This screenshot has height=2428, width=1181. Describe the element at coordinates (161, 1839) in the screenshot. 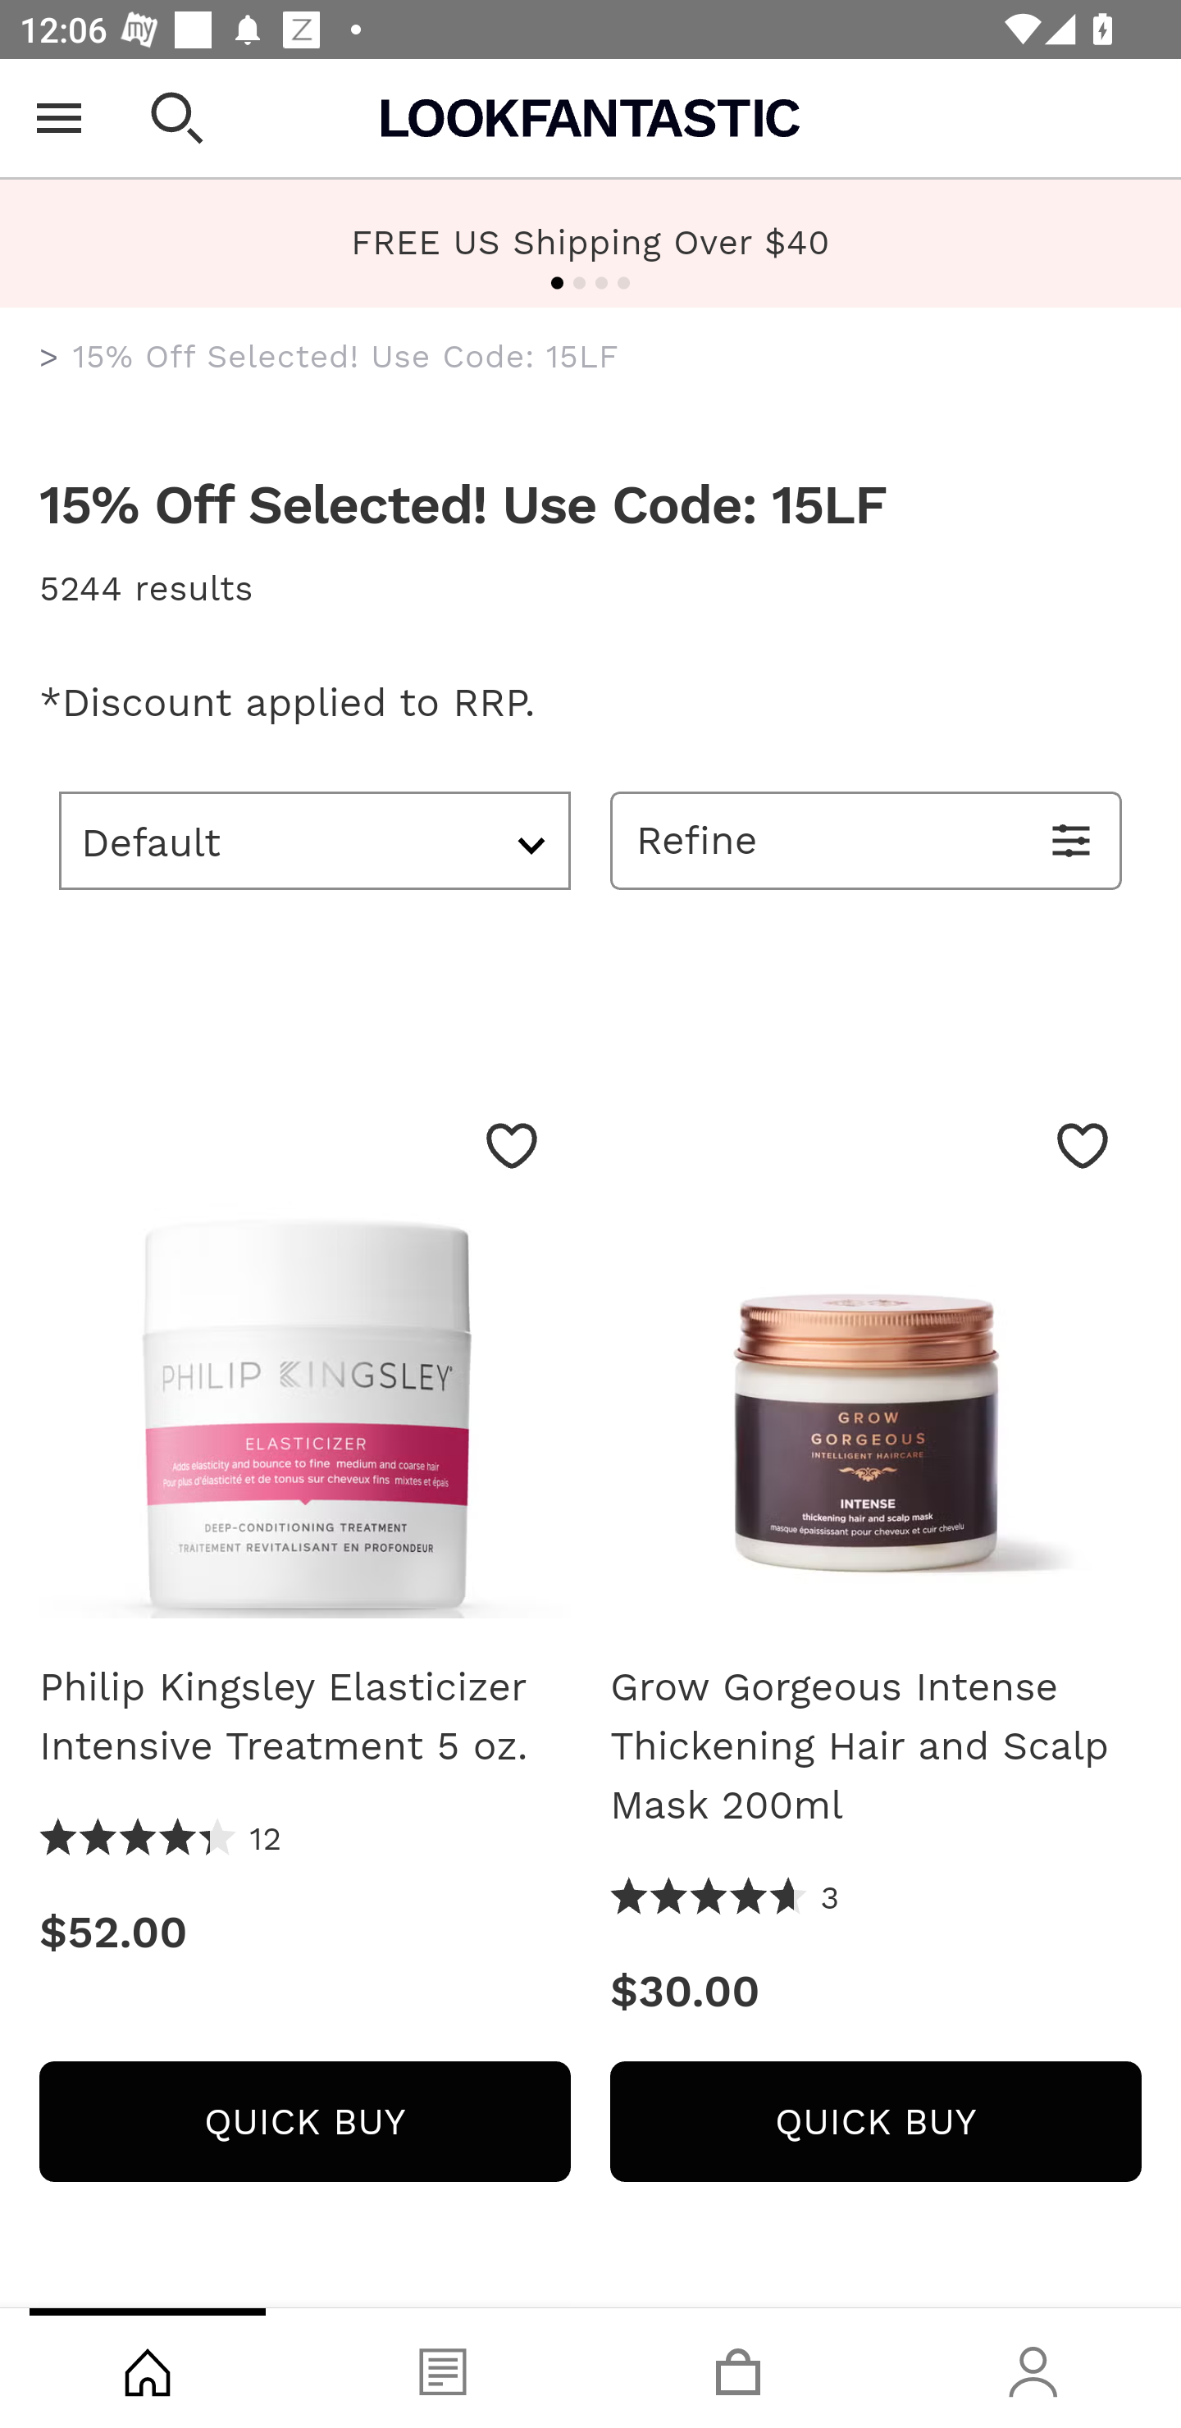

I see `4.33 Stars 12 Reviews` at that location.